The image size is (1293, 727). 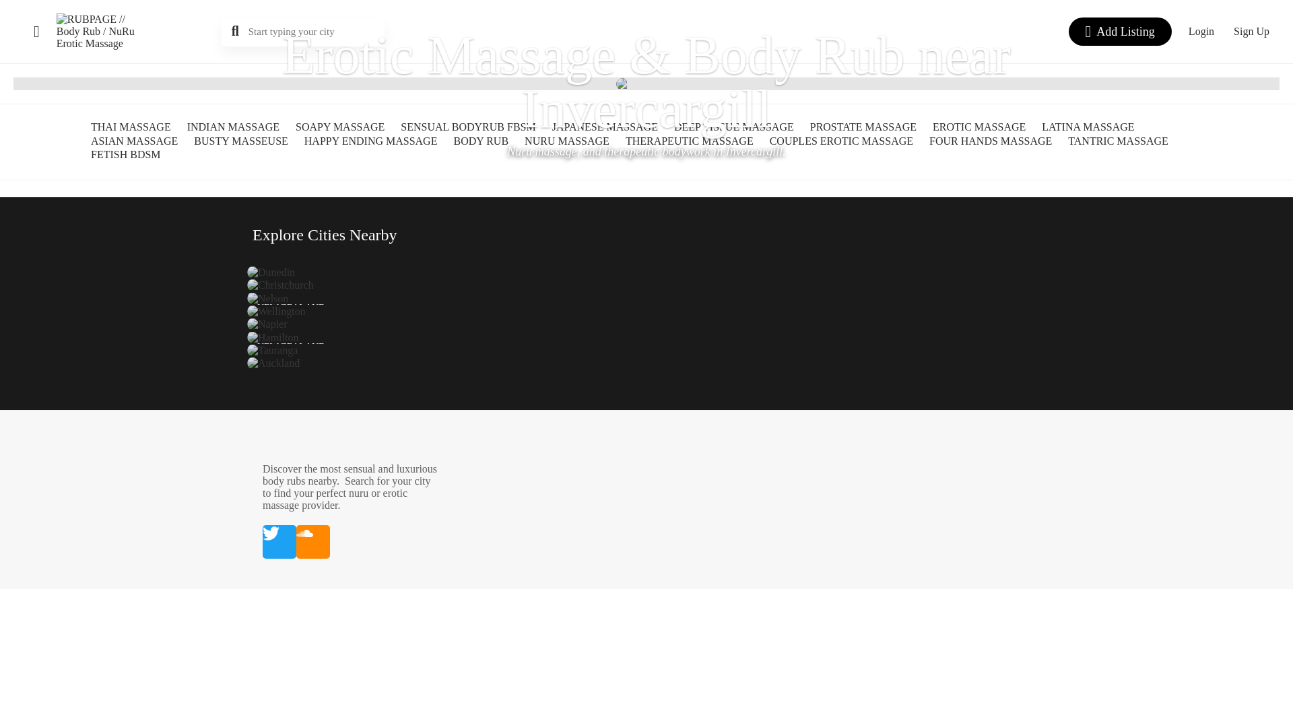 What do you see at coordinates (467, 128) in the screenshot?
I see `SENSUAL BODYRUB FBSM` at bounding box center [467, 128].